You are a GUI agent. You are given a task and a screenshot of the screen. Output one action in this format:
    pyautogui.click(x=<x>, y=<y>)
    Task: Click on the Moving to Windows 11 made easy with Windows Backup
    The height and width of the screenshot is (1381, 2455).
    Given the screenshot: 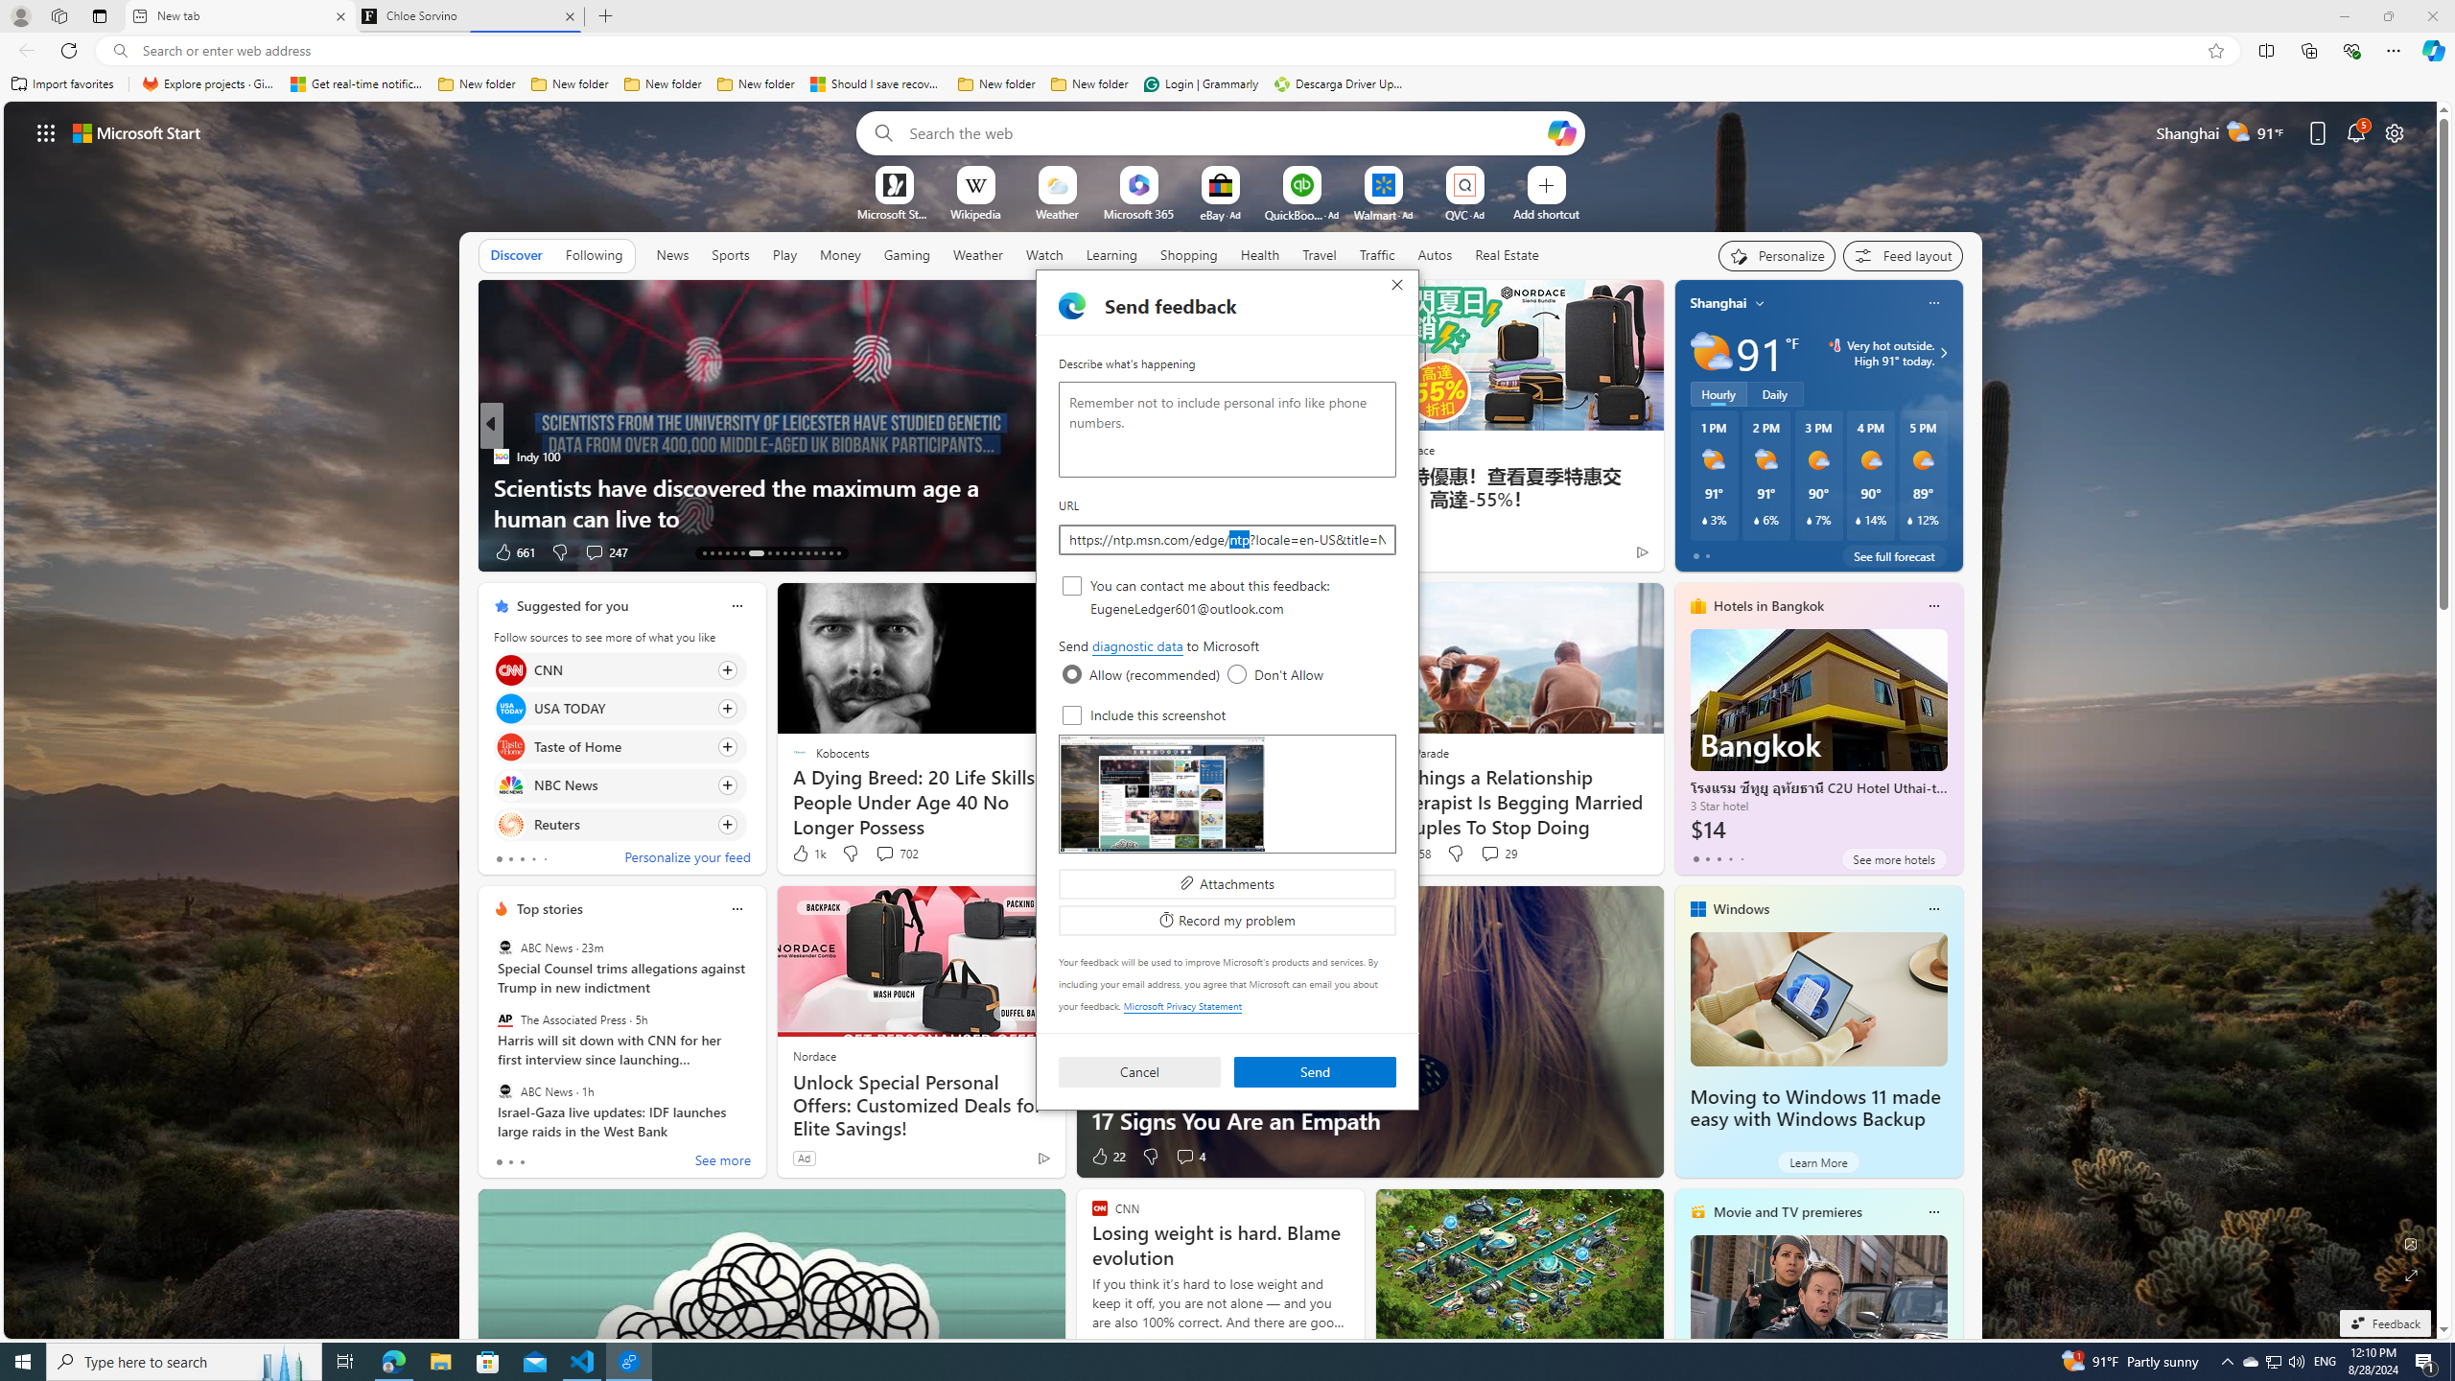 What is the action you would take?
    pyautogui.click(x=1818, y=999)
    